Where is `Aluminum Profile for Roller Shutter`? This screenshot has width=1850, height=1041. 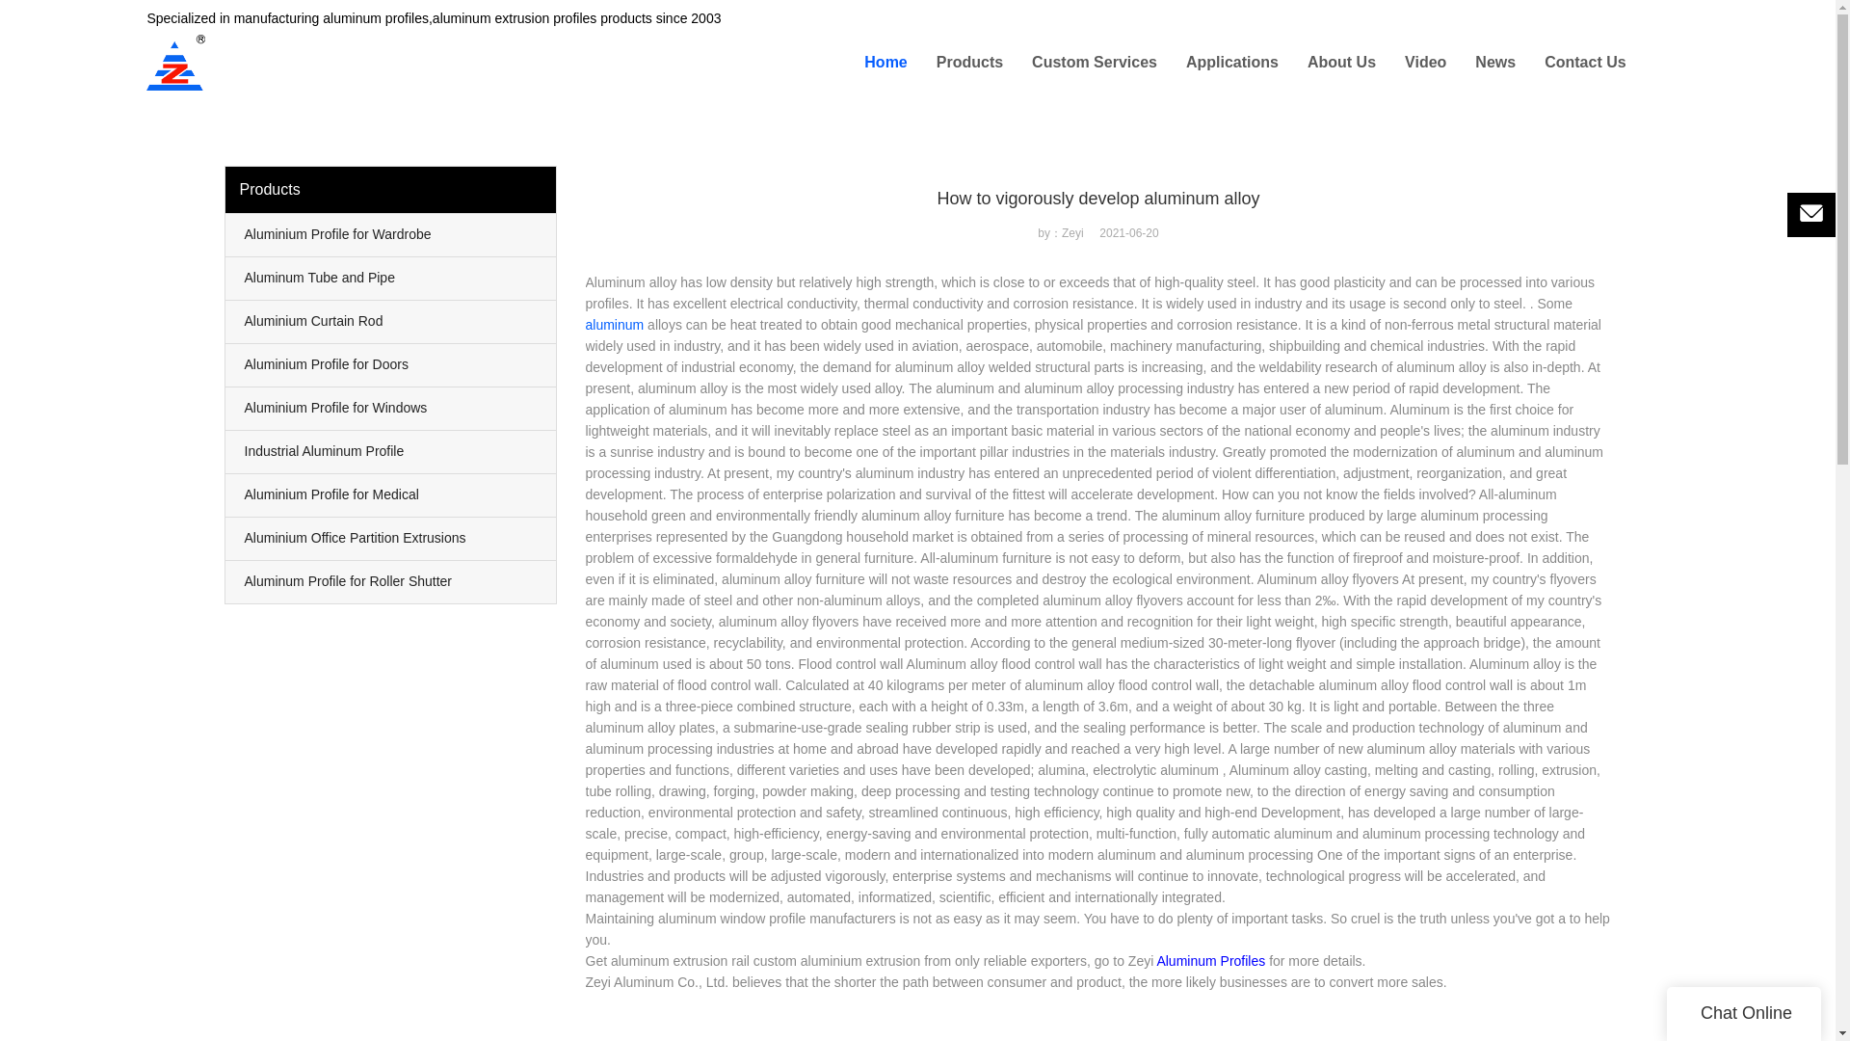
Aluminum Profile for Roller Shutter is located at coordinates (391, 582).